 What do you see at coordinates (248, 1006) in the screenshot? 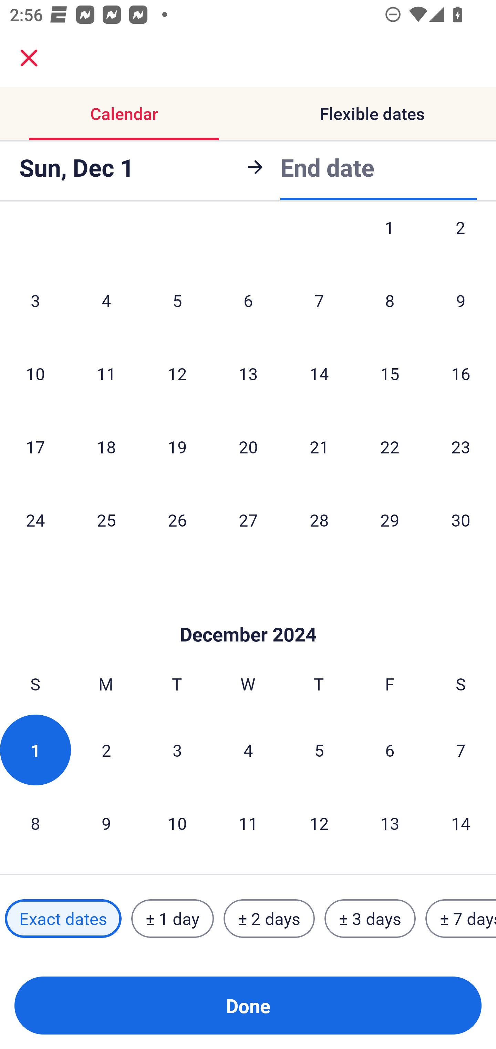
I see `Done` at bounding box center [248, 1006].